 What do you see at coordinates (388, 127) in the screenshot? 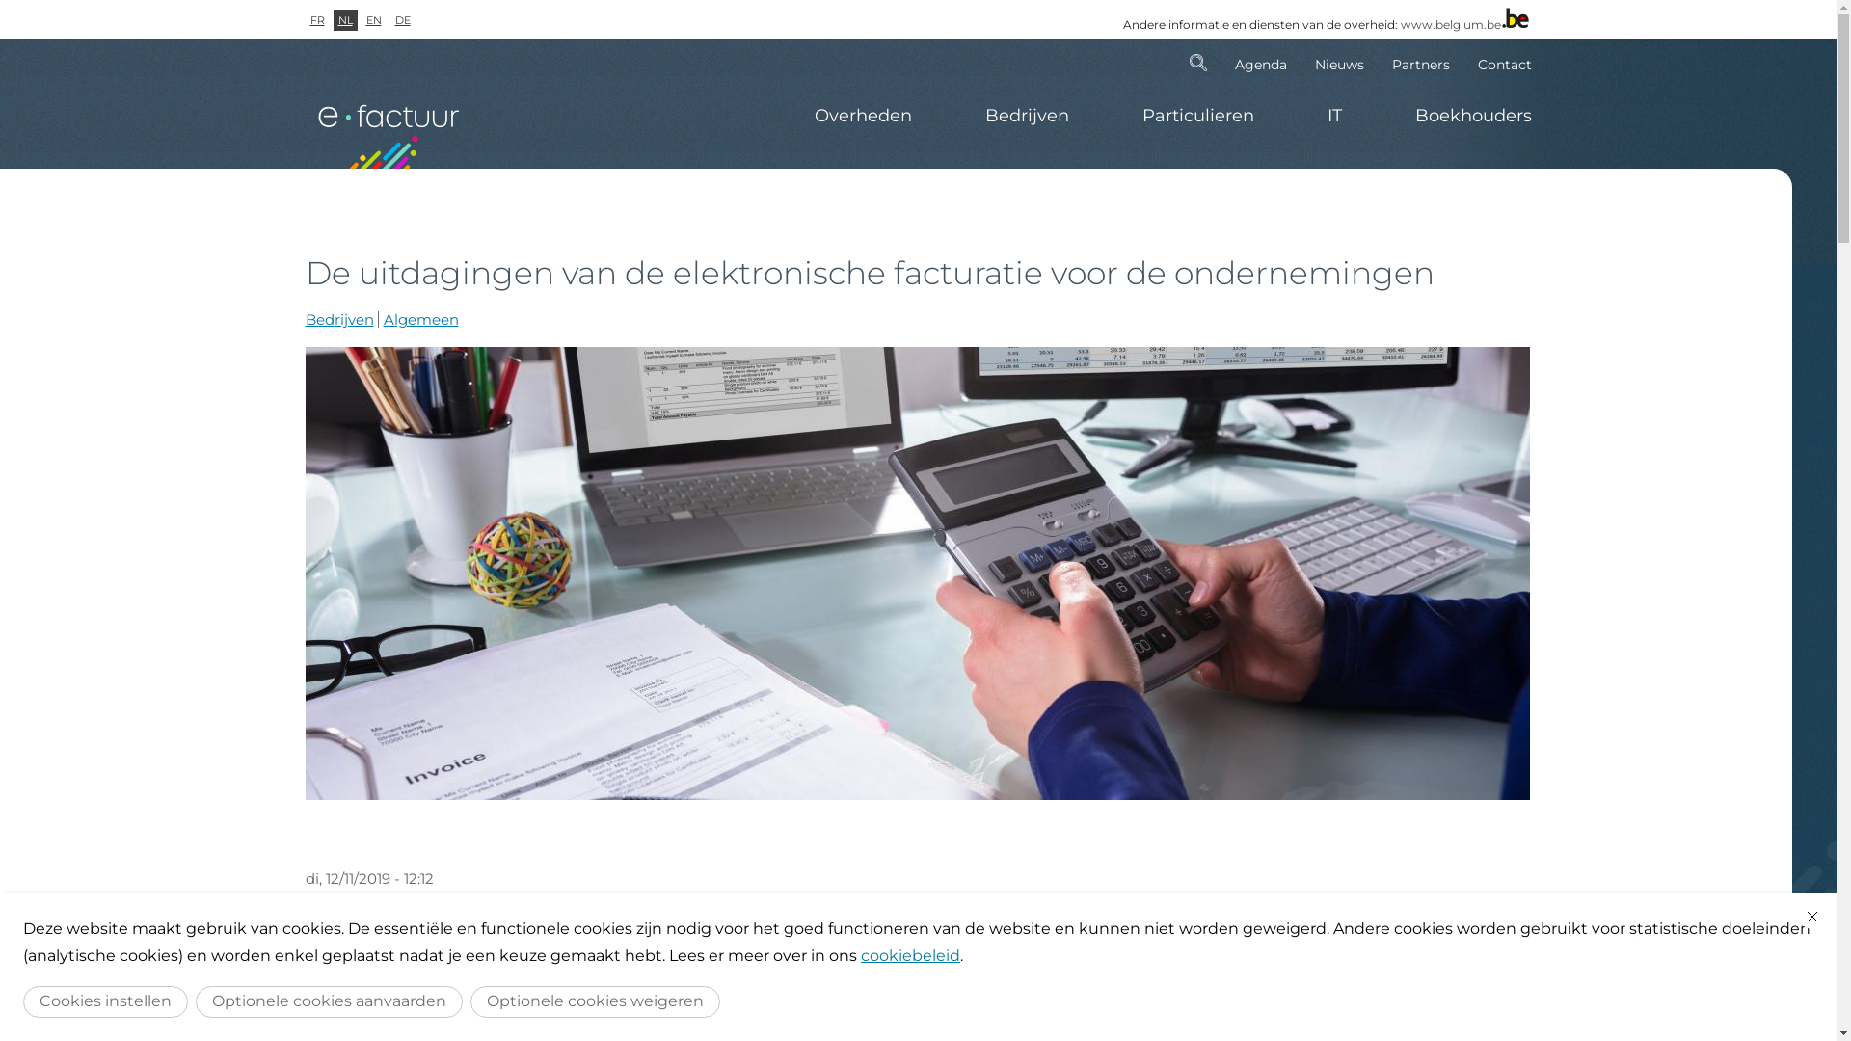
I see `Terug naar de startpagina` at bounding box center [388, 127].